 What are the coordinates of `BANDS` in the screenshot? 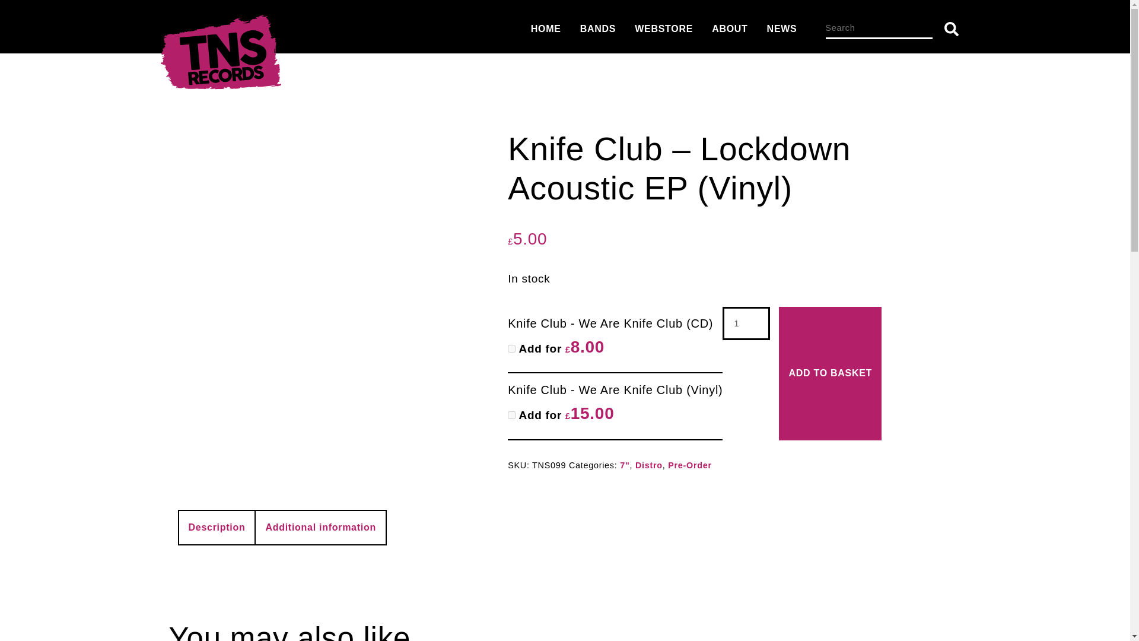 It's located at (598, 28).